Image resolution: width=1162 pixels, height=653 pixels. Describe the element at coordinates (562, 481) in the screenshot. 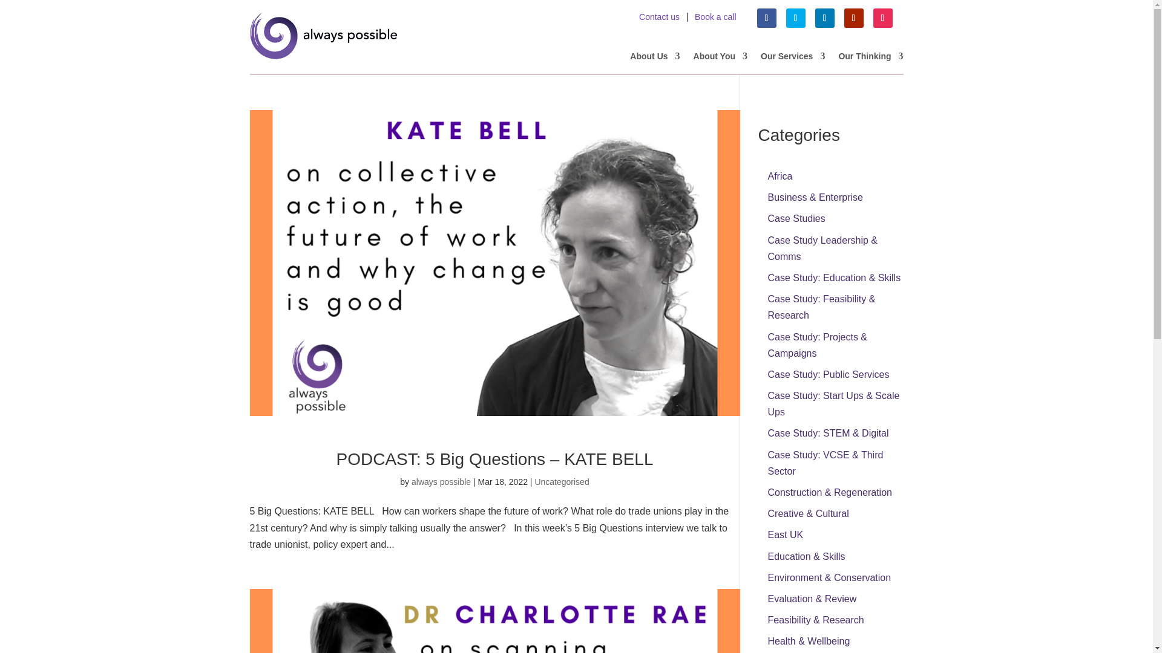

I see `Uncategorised` at that location.